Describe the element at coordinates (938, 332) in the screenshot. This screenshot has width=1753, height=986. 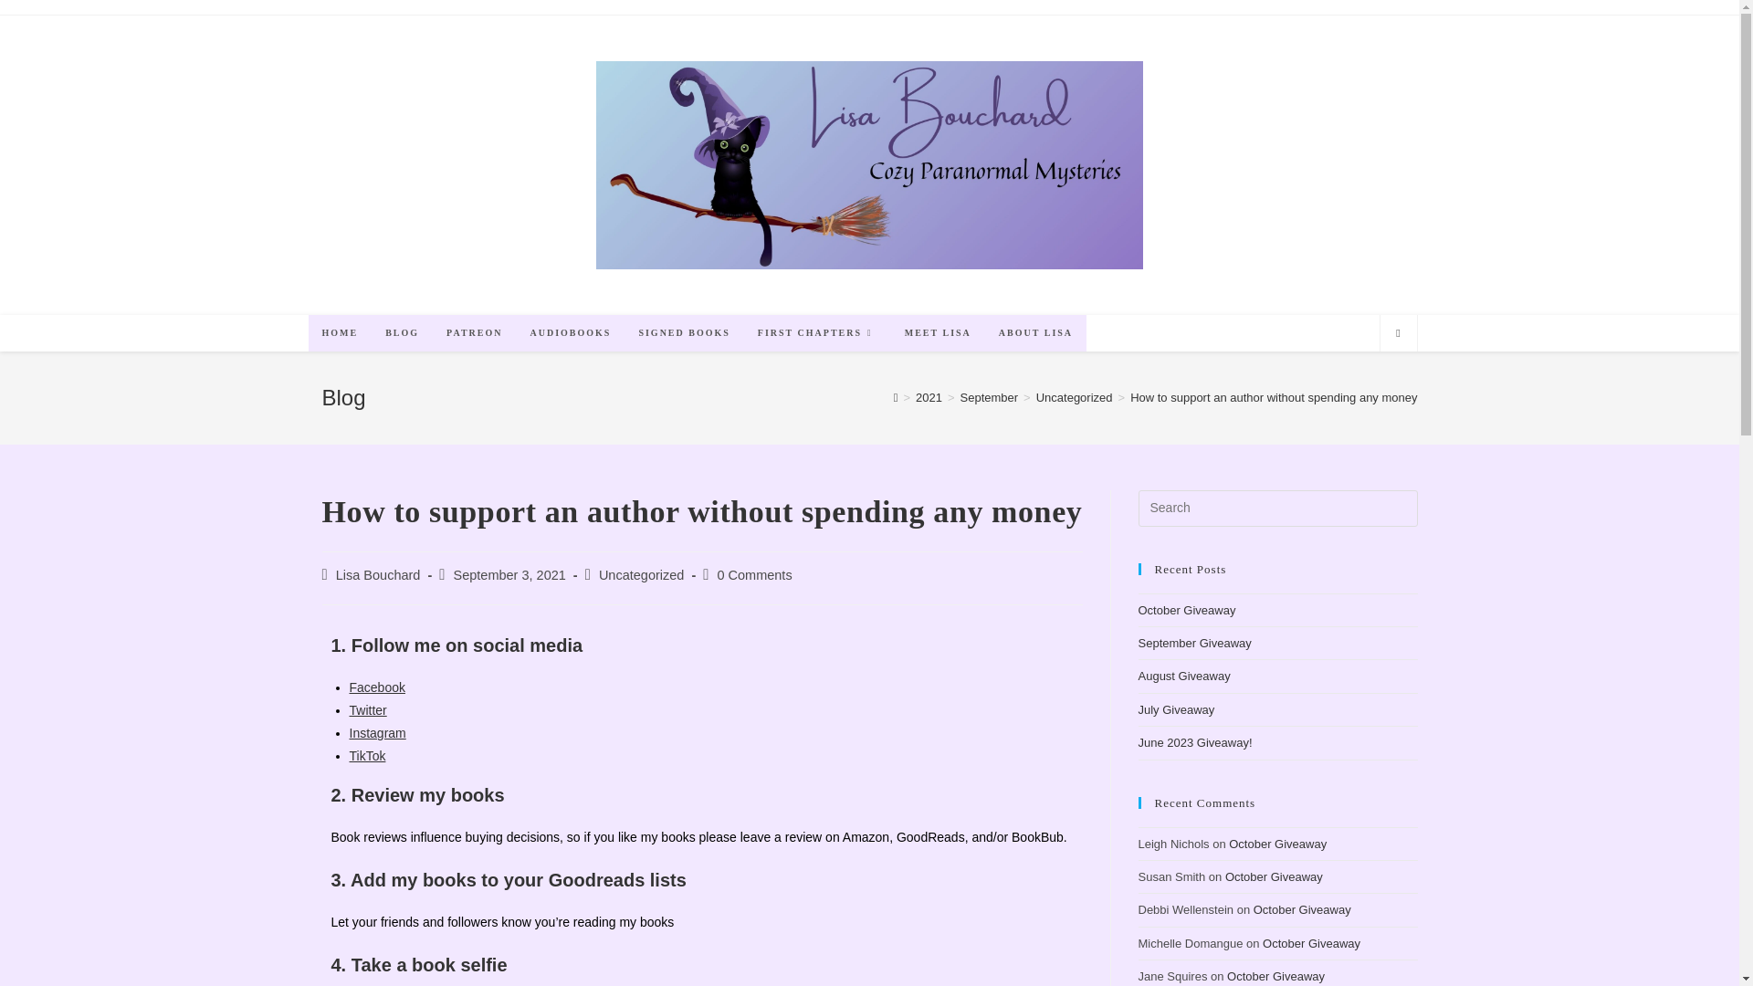
I see `MEET LISA` at that location.